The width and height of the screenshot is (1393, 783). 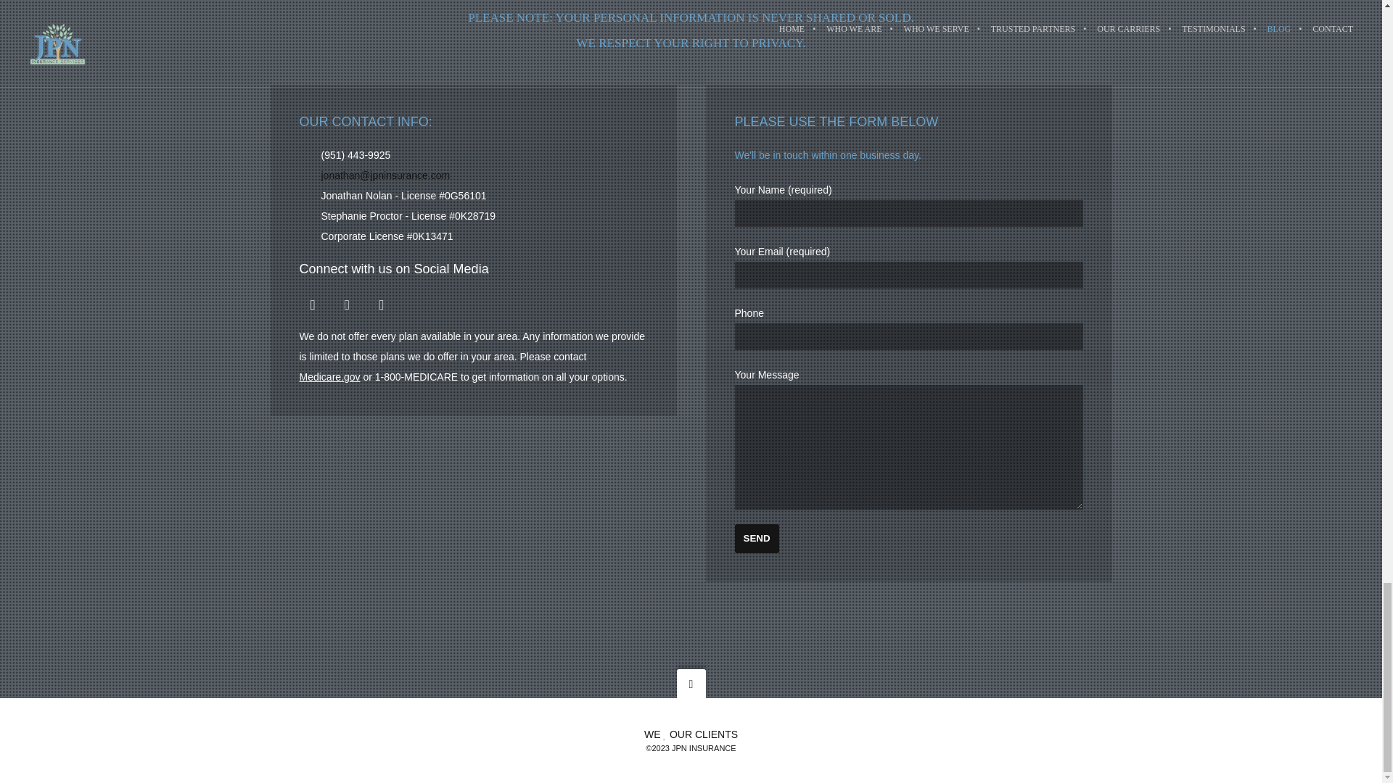 I want to click on Send, so click(x=756, y=538).